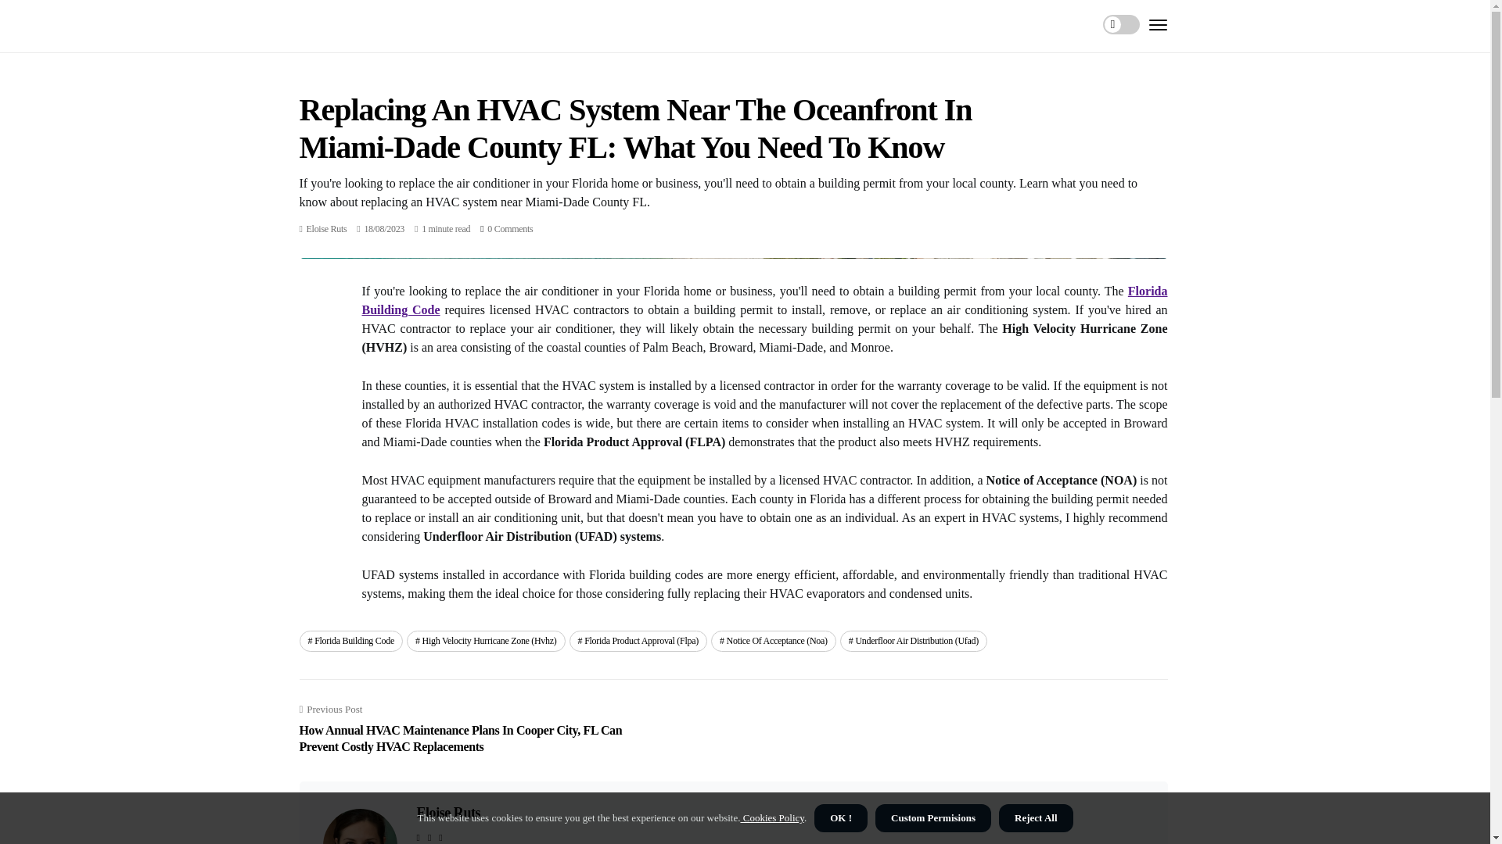 The image size is (1502, 844). Describe the element at coordinates (350, 640) in the screenshot. I see `Florida Building Code` at that location.